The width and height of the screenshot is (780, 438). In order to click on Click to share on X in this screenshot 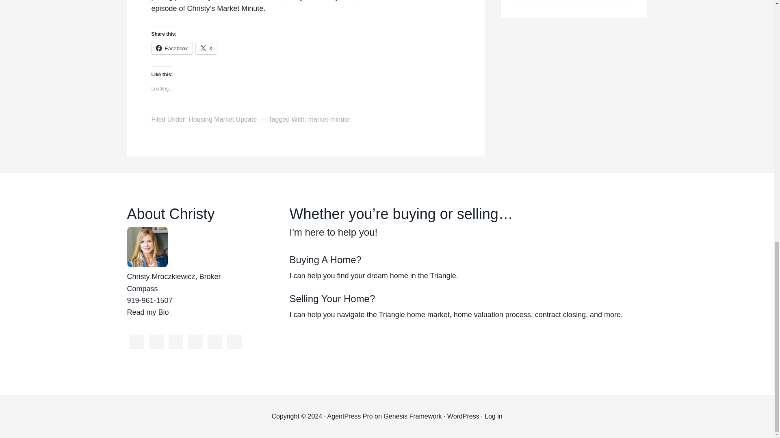, I will do `click(206, 48)`.